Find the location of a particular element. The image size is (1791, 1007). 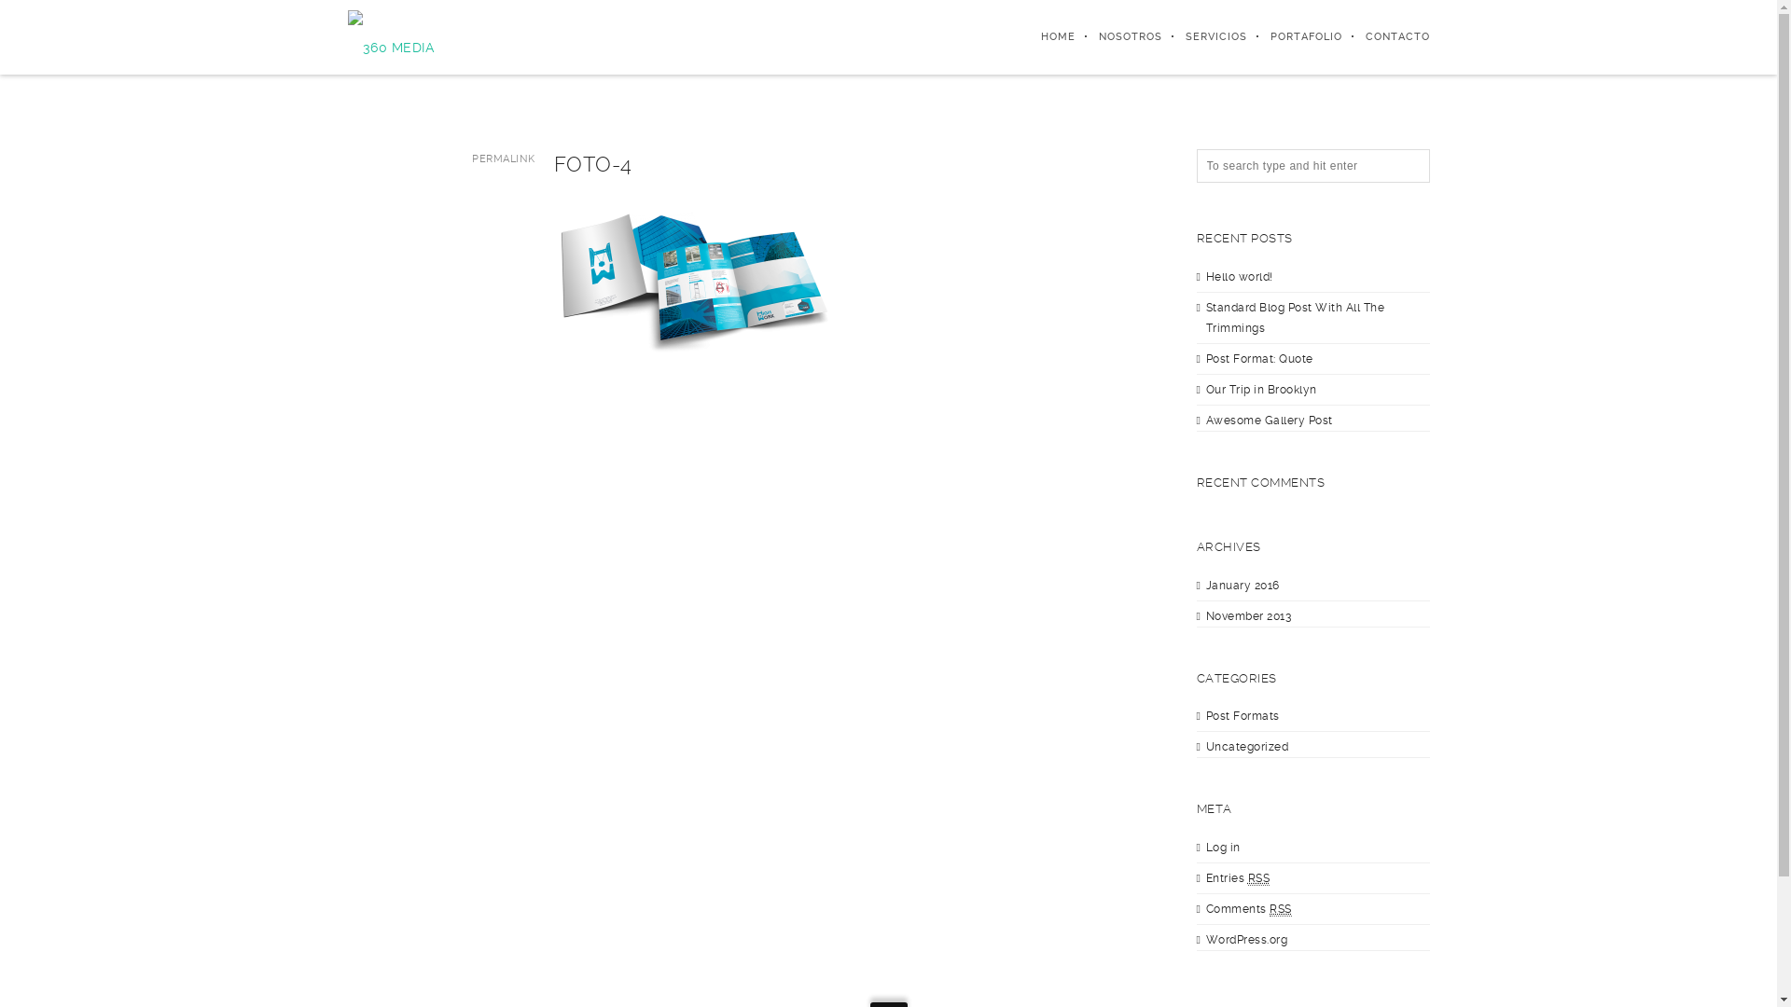

CONTACTO is located at coordinates (1385, 37).